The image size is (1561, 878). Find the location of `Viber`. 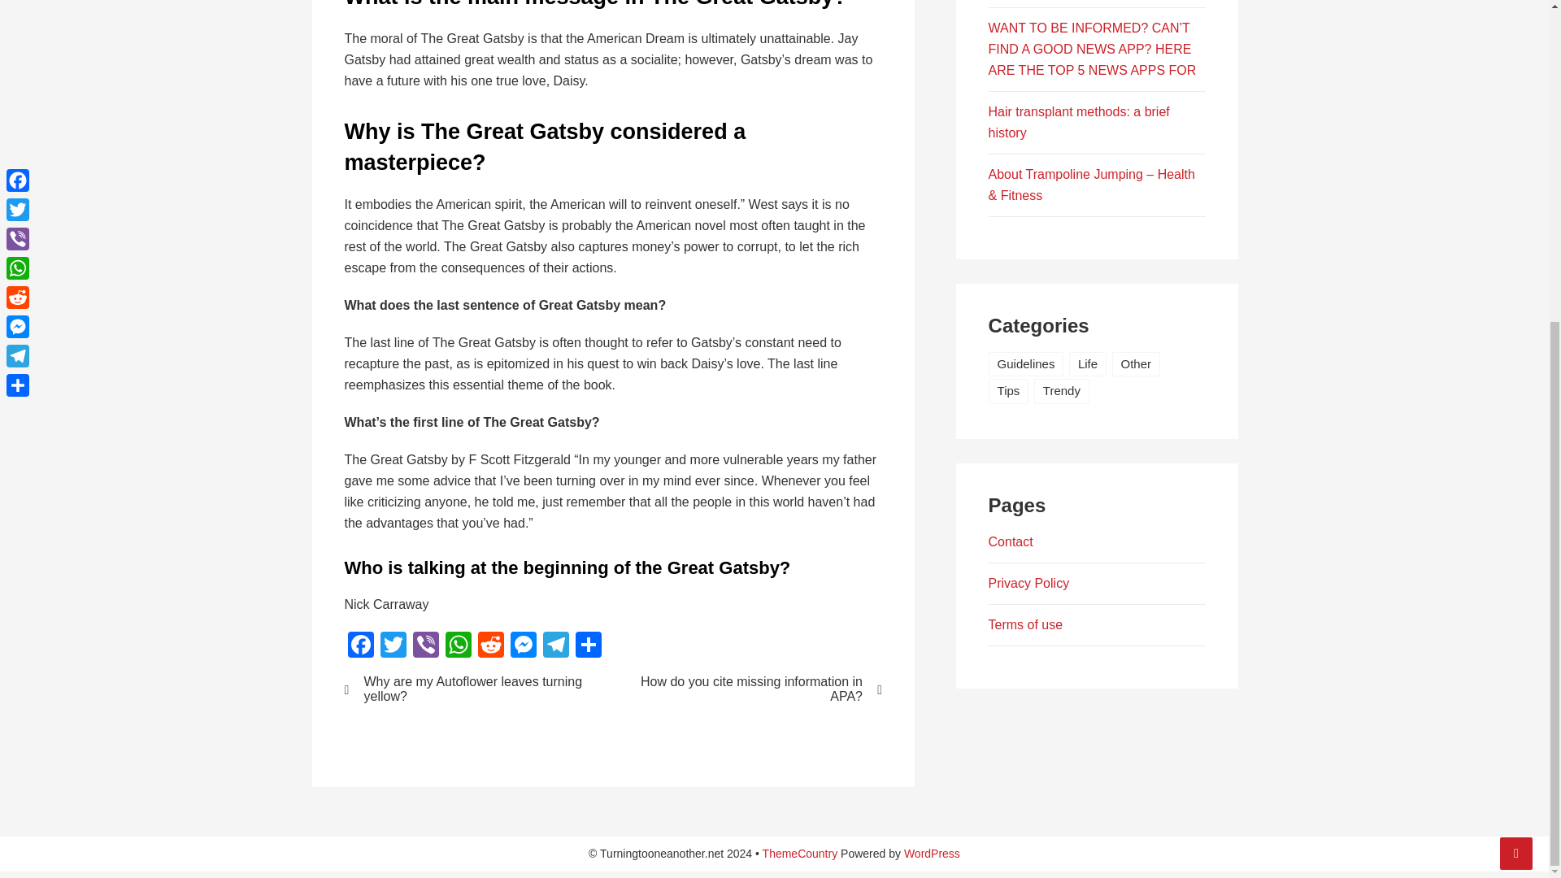

Viber is located at coordinates (425, 646).